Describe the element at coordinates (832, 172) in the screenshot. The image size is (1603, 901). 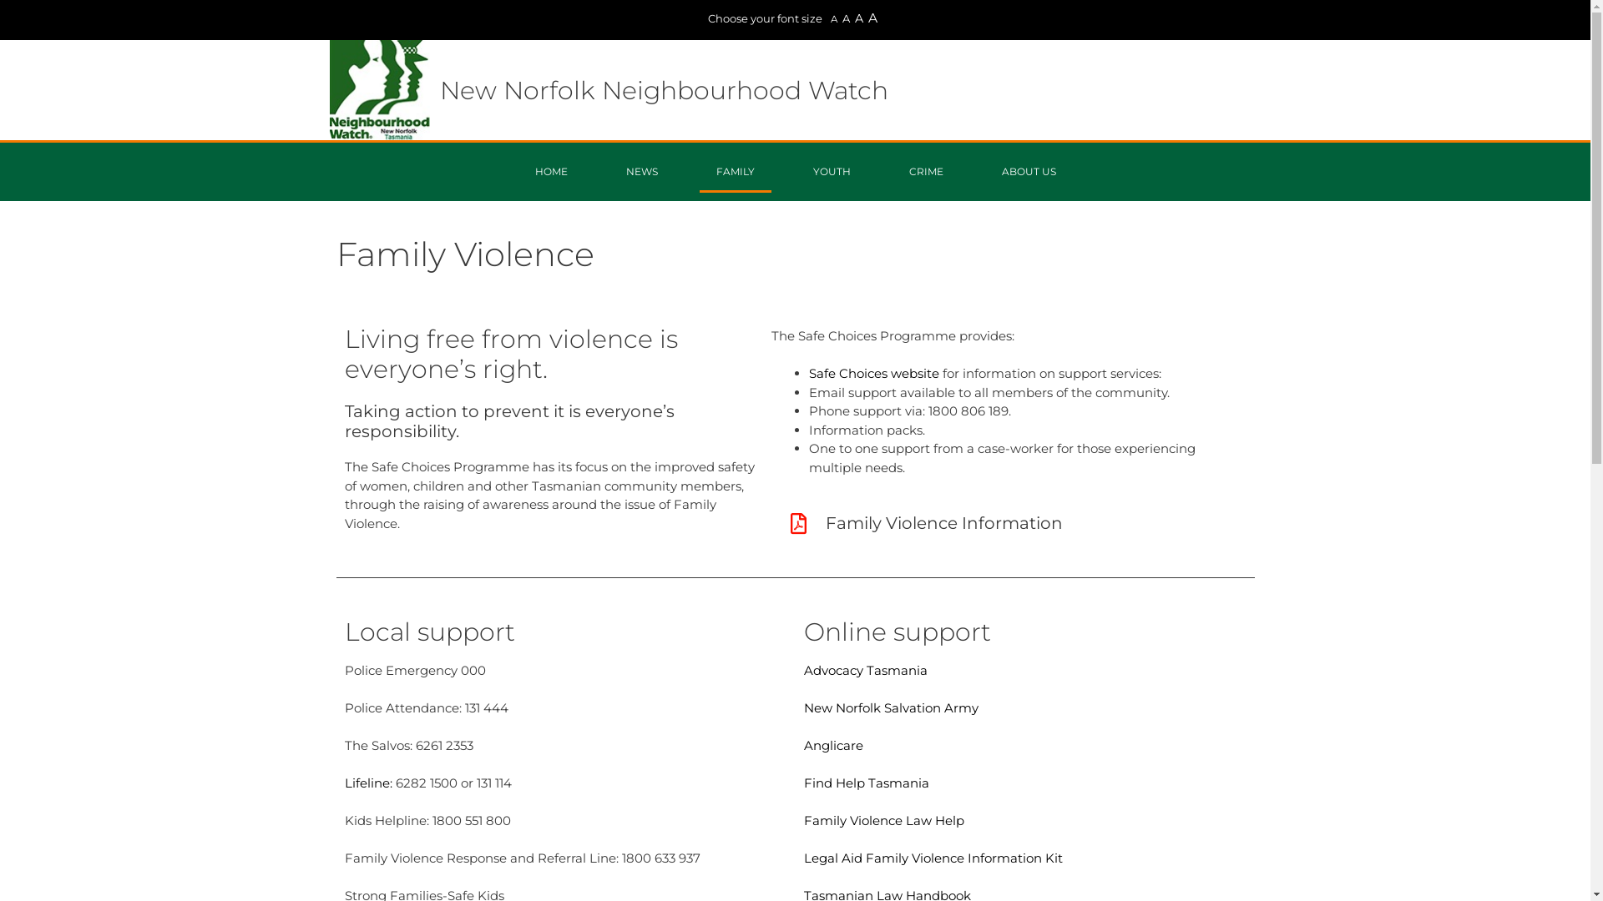
I see `YOUTH` at that location.